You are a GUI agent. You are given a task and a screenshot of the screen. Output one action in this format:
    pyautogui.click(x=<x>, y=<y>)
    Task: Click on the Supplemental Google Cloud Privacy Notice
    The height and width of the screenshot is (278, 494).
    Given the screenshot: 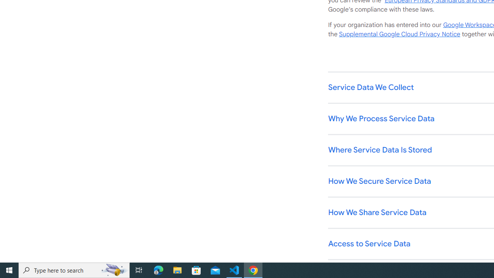 What is the action you would take?
    pyautogui.click(x=399, y=34)
    